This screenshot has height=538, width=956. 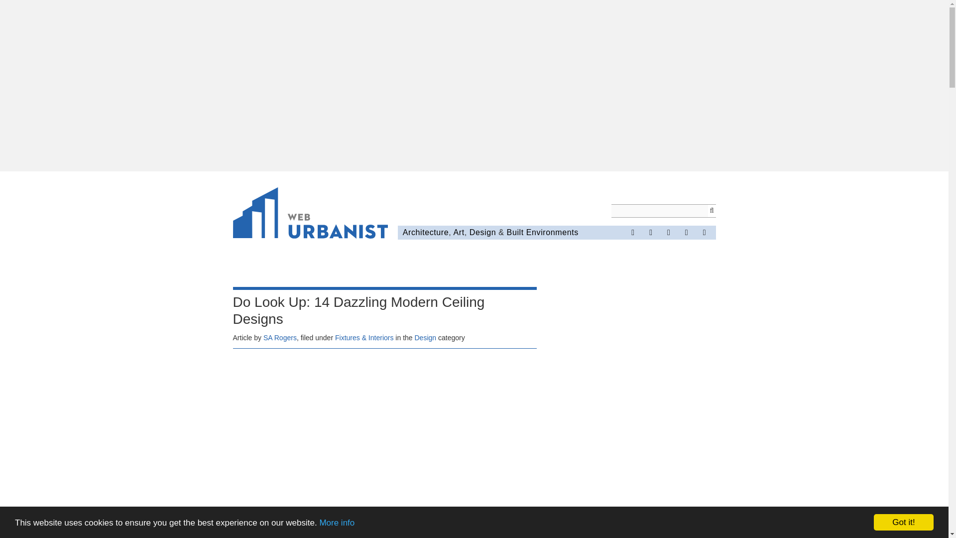 I want to click on Design, so click(x=482, y=232).